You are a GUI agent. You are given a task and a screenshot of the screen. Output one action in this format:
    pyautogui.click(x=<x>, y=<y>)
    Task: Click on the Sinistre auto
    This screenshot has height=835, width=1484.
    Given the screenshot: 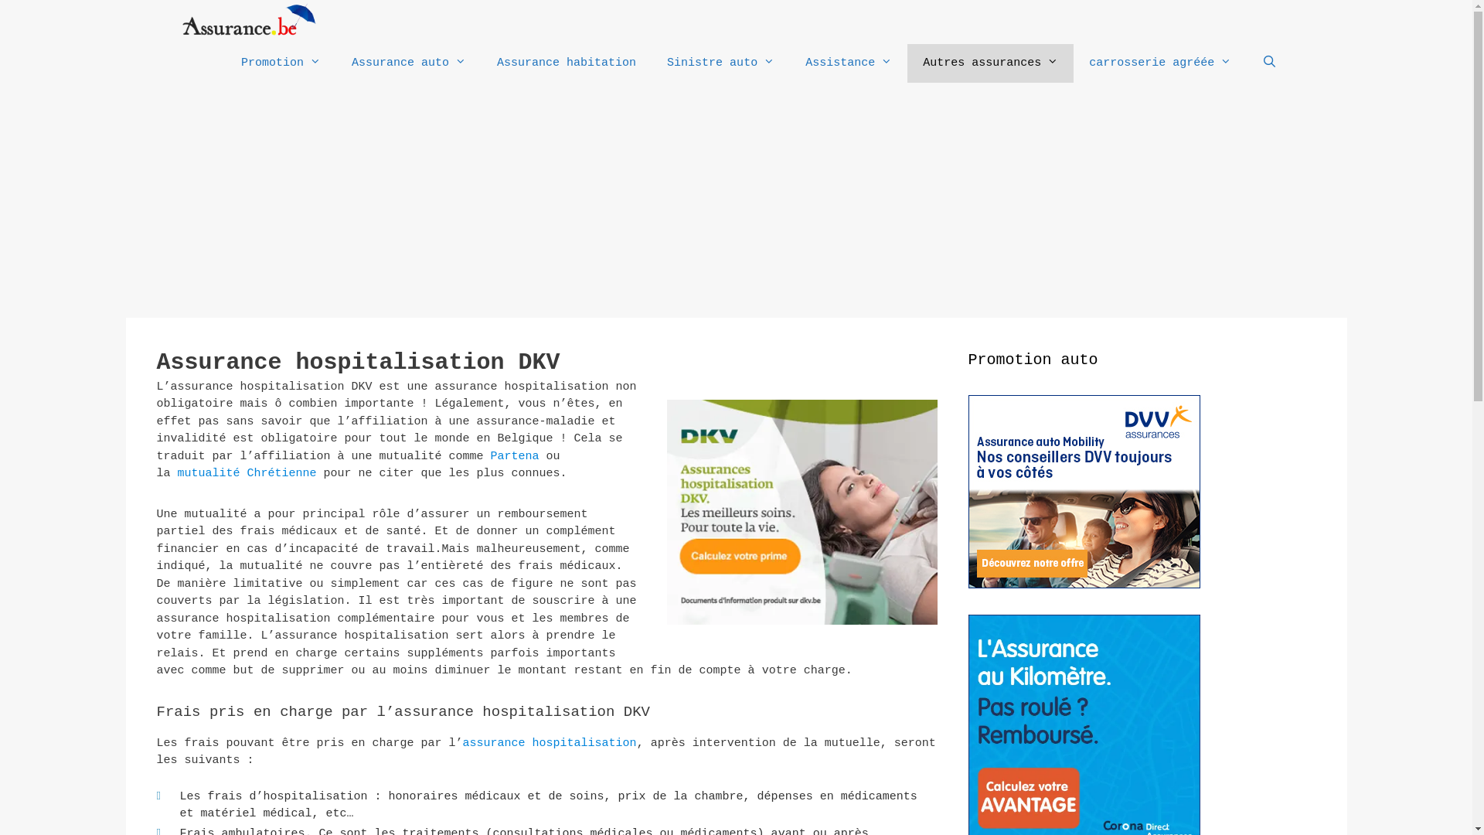 What is the action you would take?
    pyautogui.click(x=720, y=63)
    